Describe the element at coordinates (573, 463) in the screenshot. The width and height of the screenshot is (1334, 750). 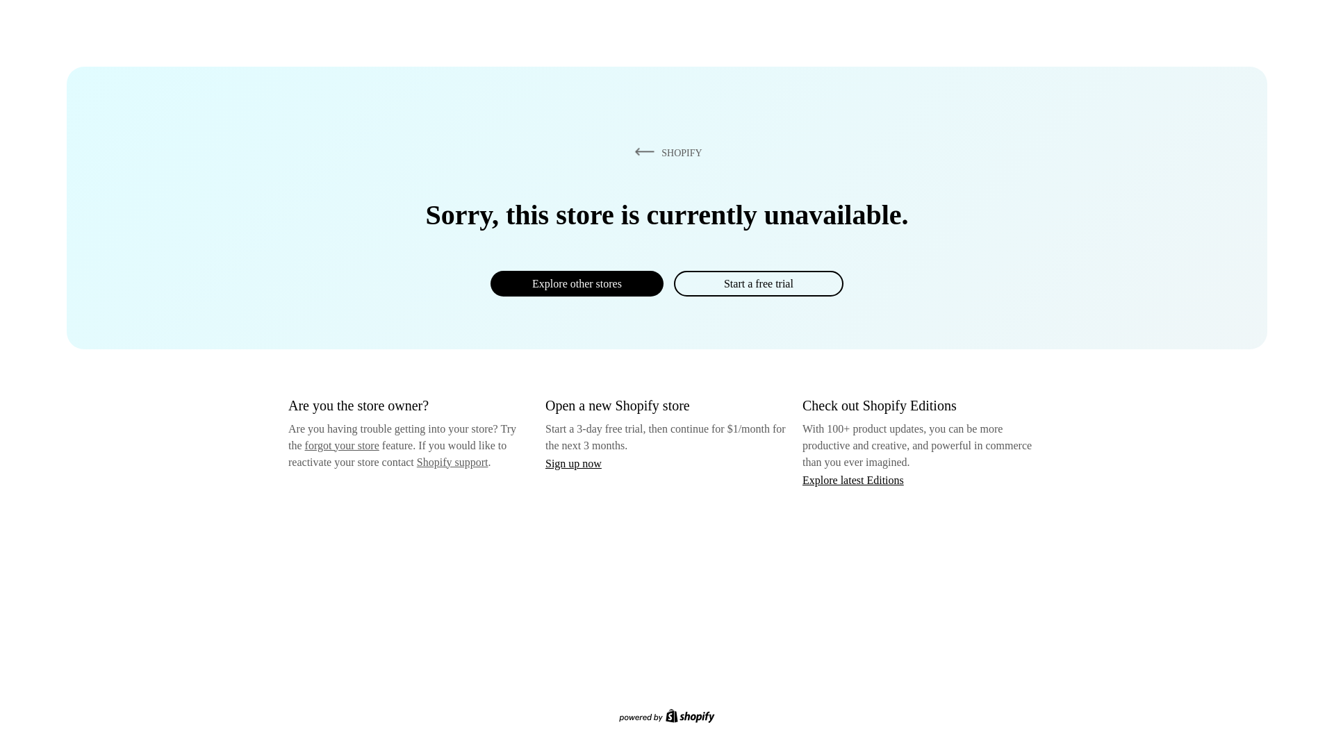
I see `Sign up now` at that location.